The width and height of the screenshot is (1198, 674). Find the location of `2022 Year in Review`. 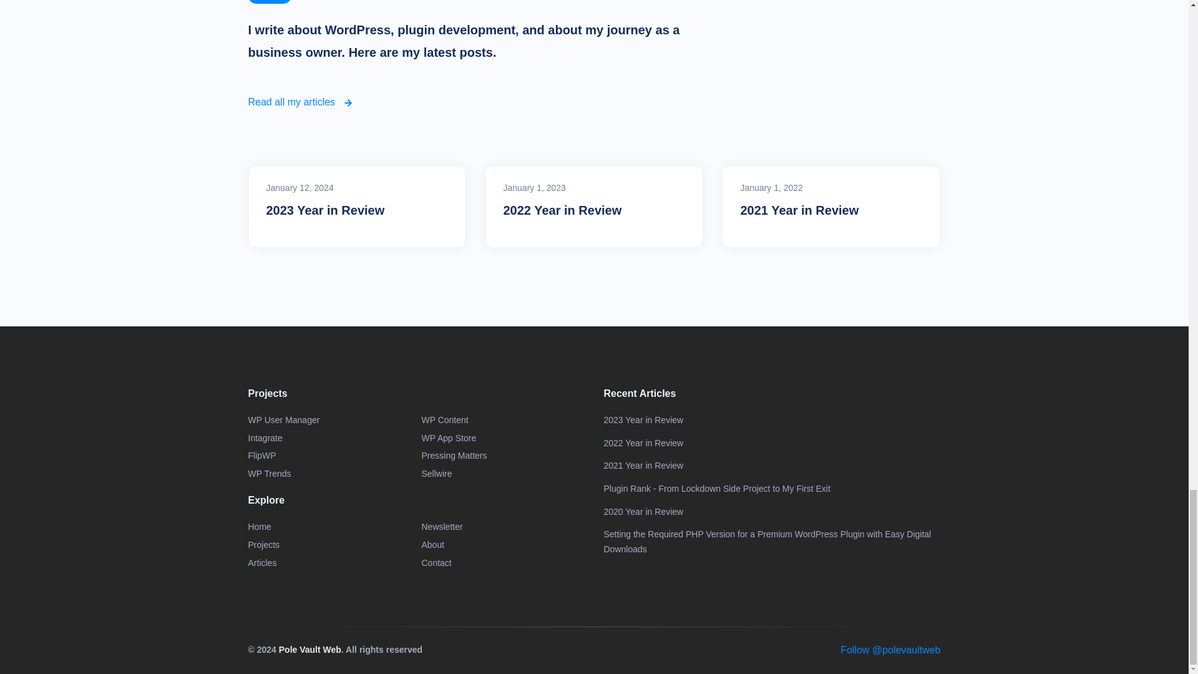

2022 Year in Review is located at coordinates (594, 210).